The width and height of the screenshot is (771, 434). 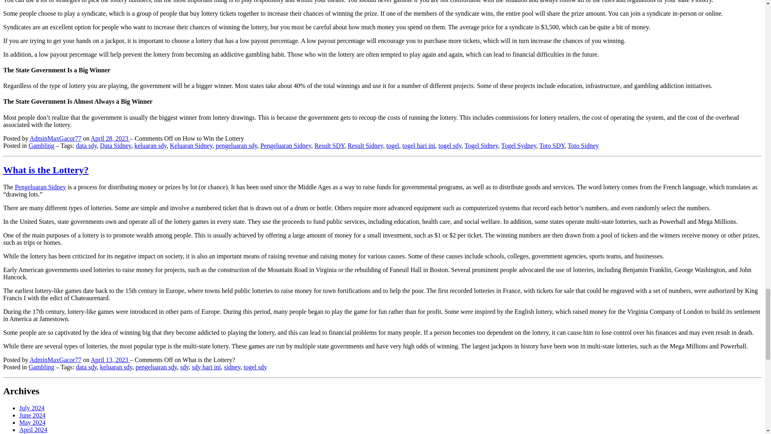 I want to click on Gambling, so click(x=41, y=366).